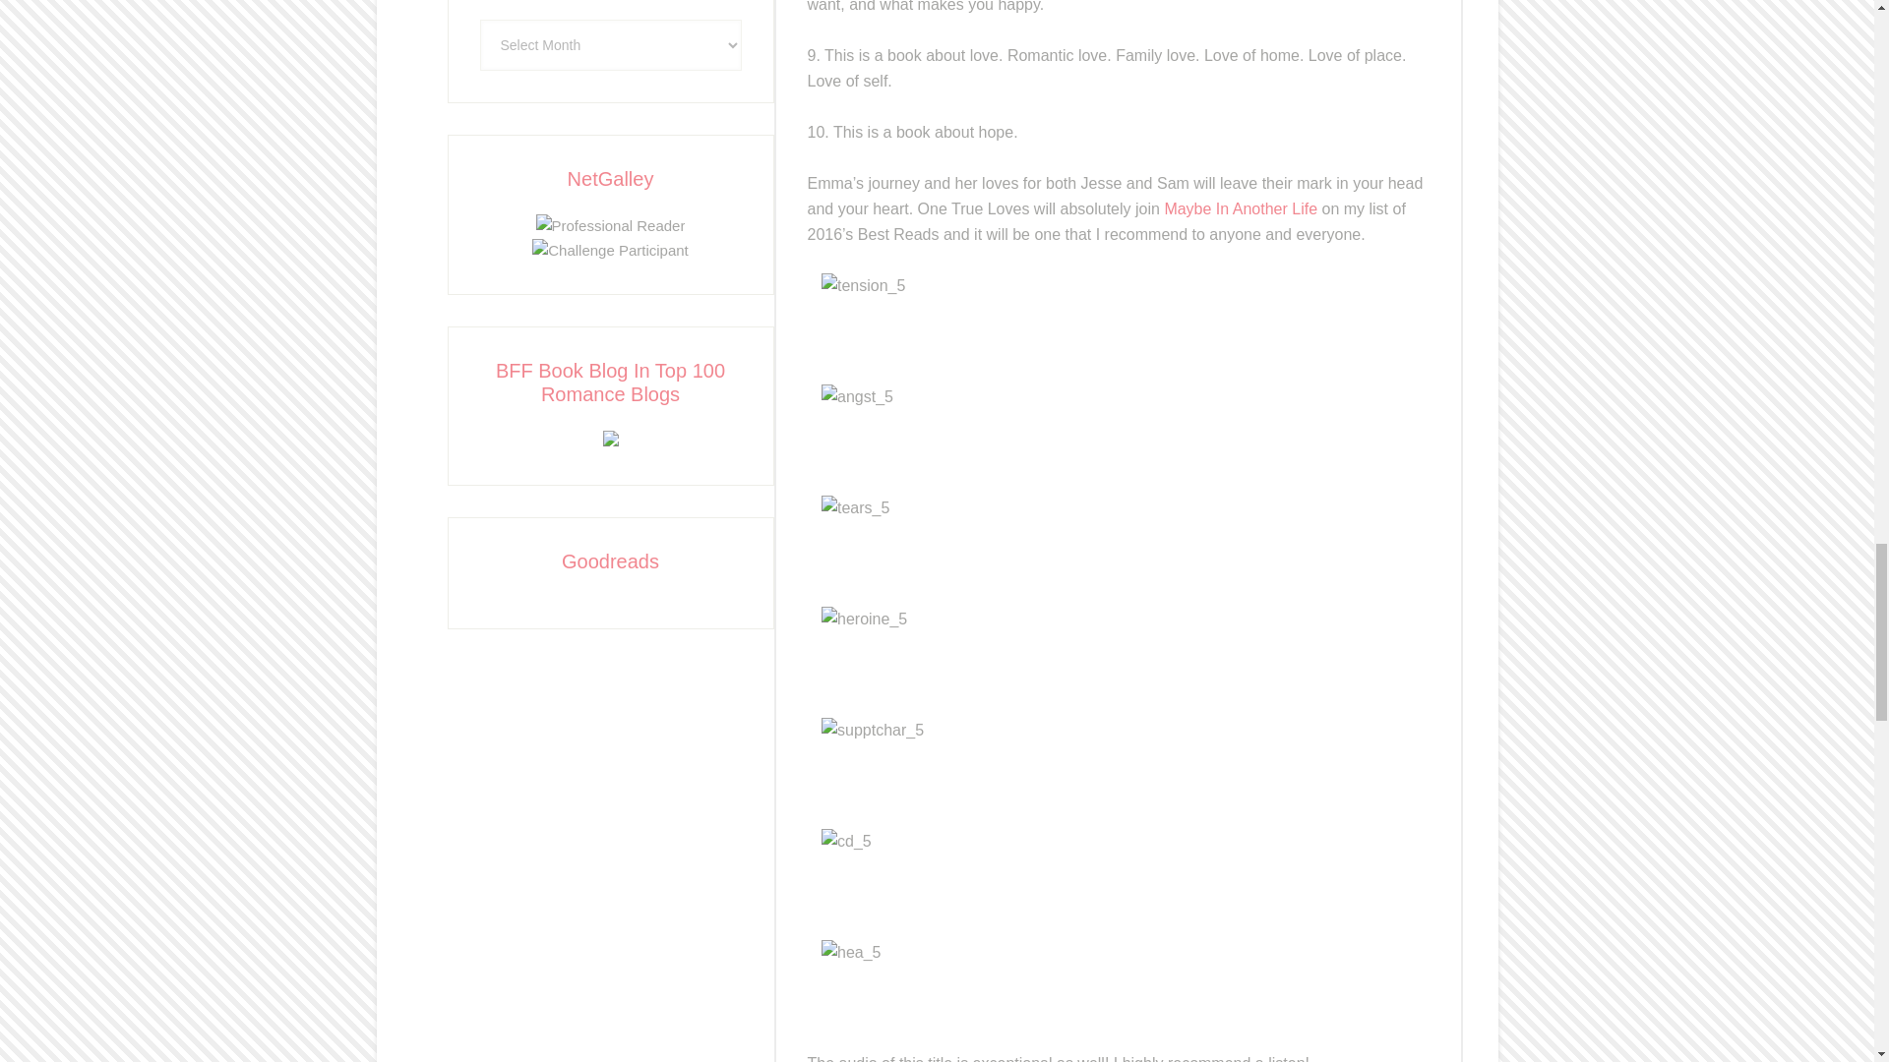 The height and width of the screenshot is (1062, 1889). Describe the element at coordinates (610, 226) in the screenshot. I see `Professional Reader` at that location.